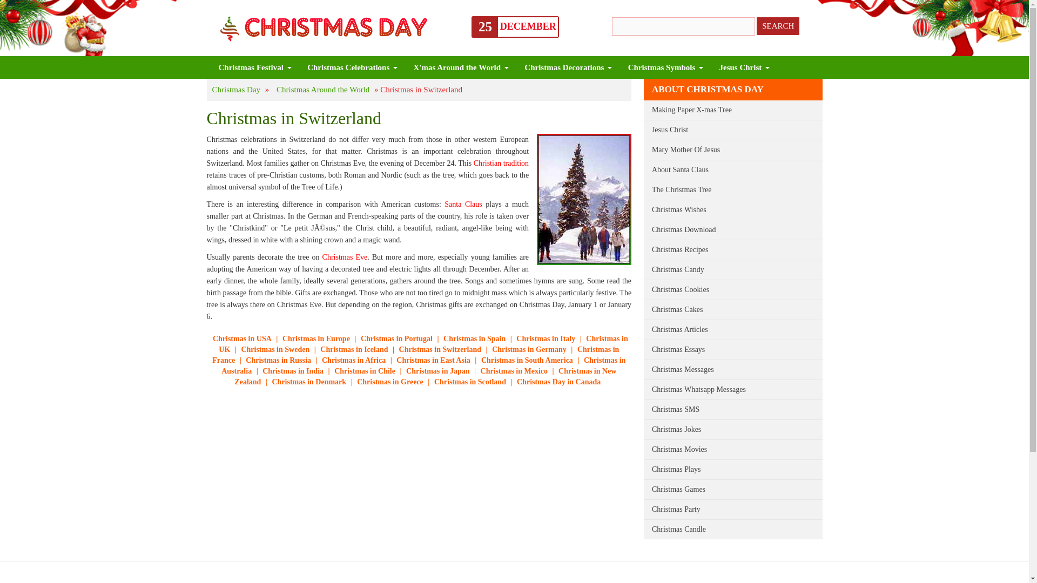 The height and width of the screenshot is (583, 1037). What do you see at coordinates (348, 67) in the screenshot?
I see `Christmas Celebrations` at bounding box center [348, 67].